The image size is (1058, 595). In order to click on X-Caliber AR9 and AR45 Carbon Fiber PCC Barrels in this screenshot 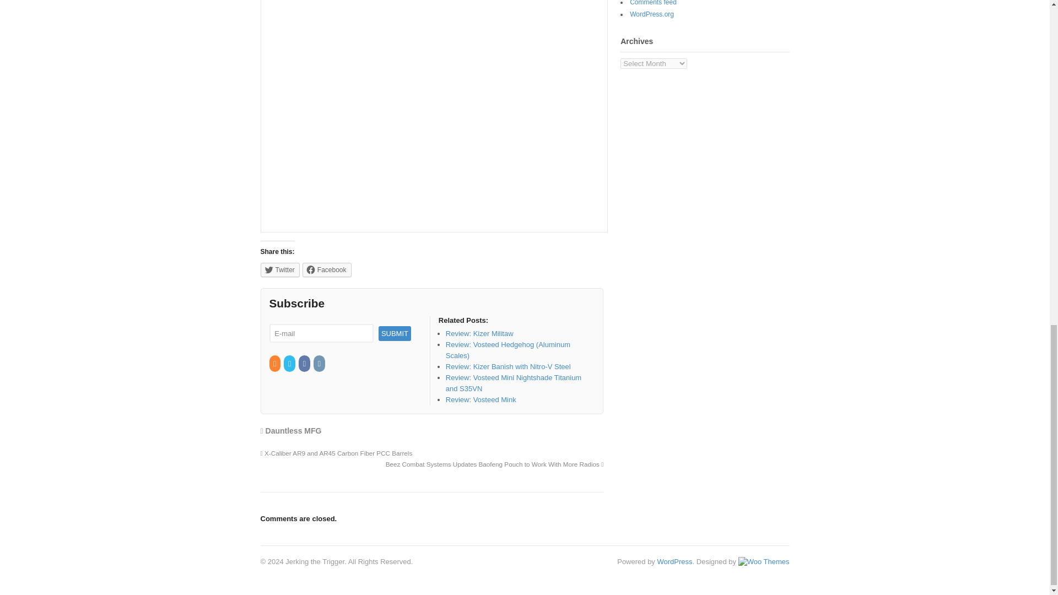, I will do `click(336, 453)`.